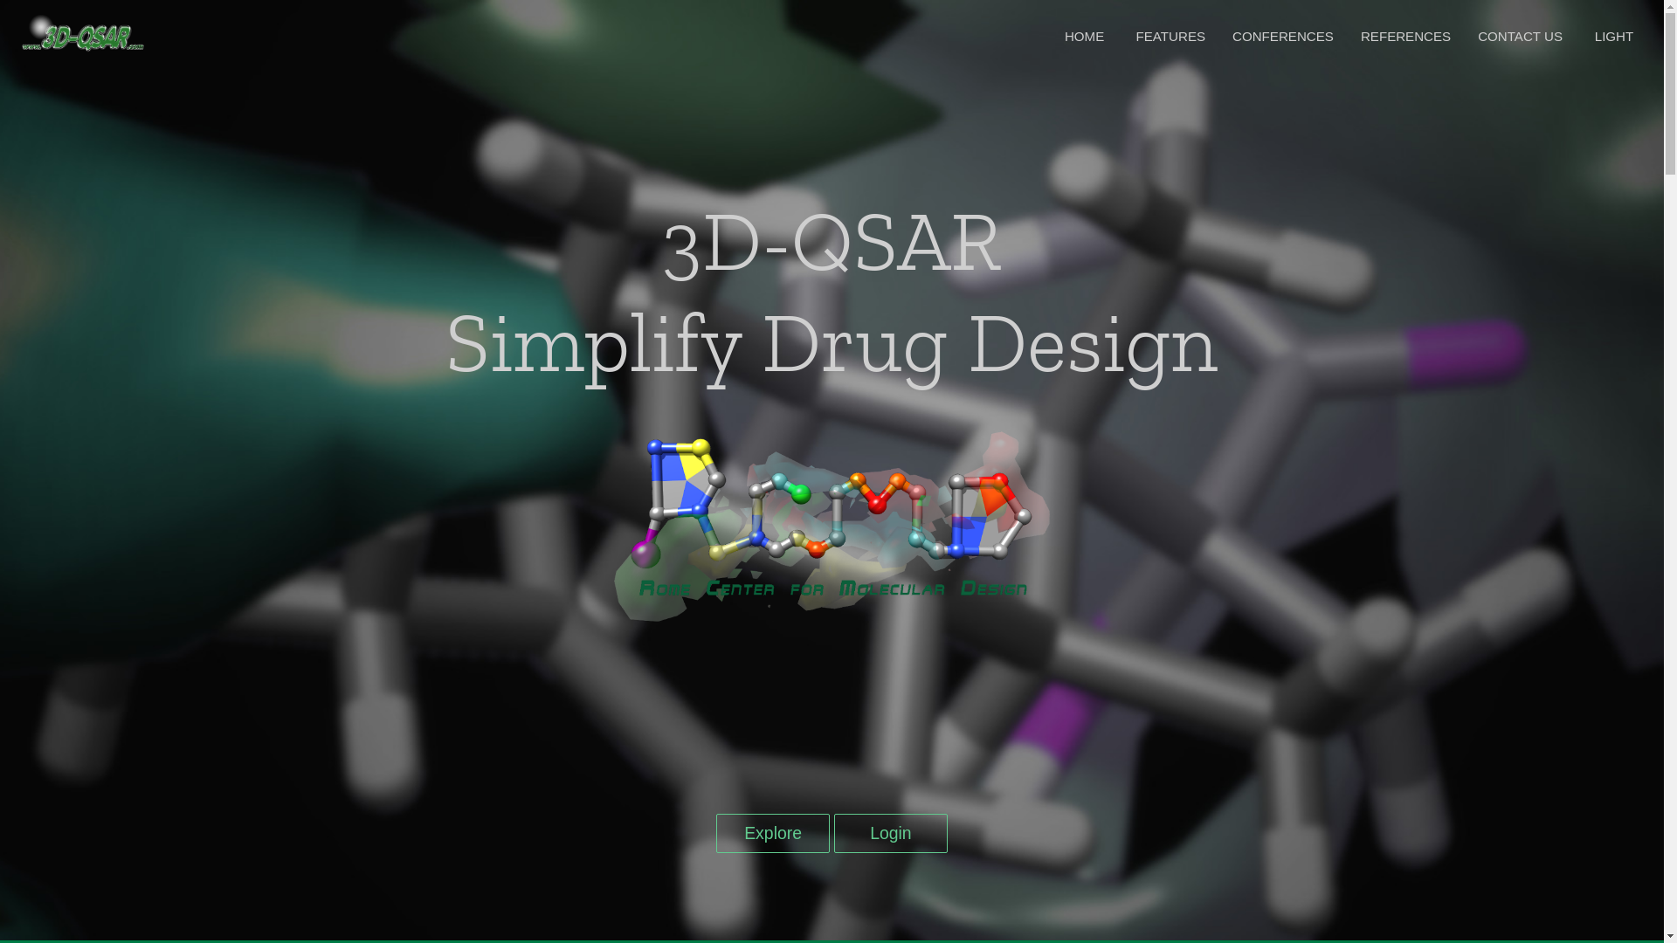 The width and height of the screenshot is (1677, 943). I want to click on LIGHT, so click(1614, 37).